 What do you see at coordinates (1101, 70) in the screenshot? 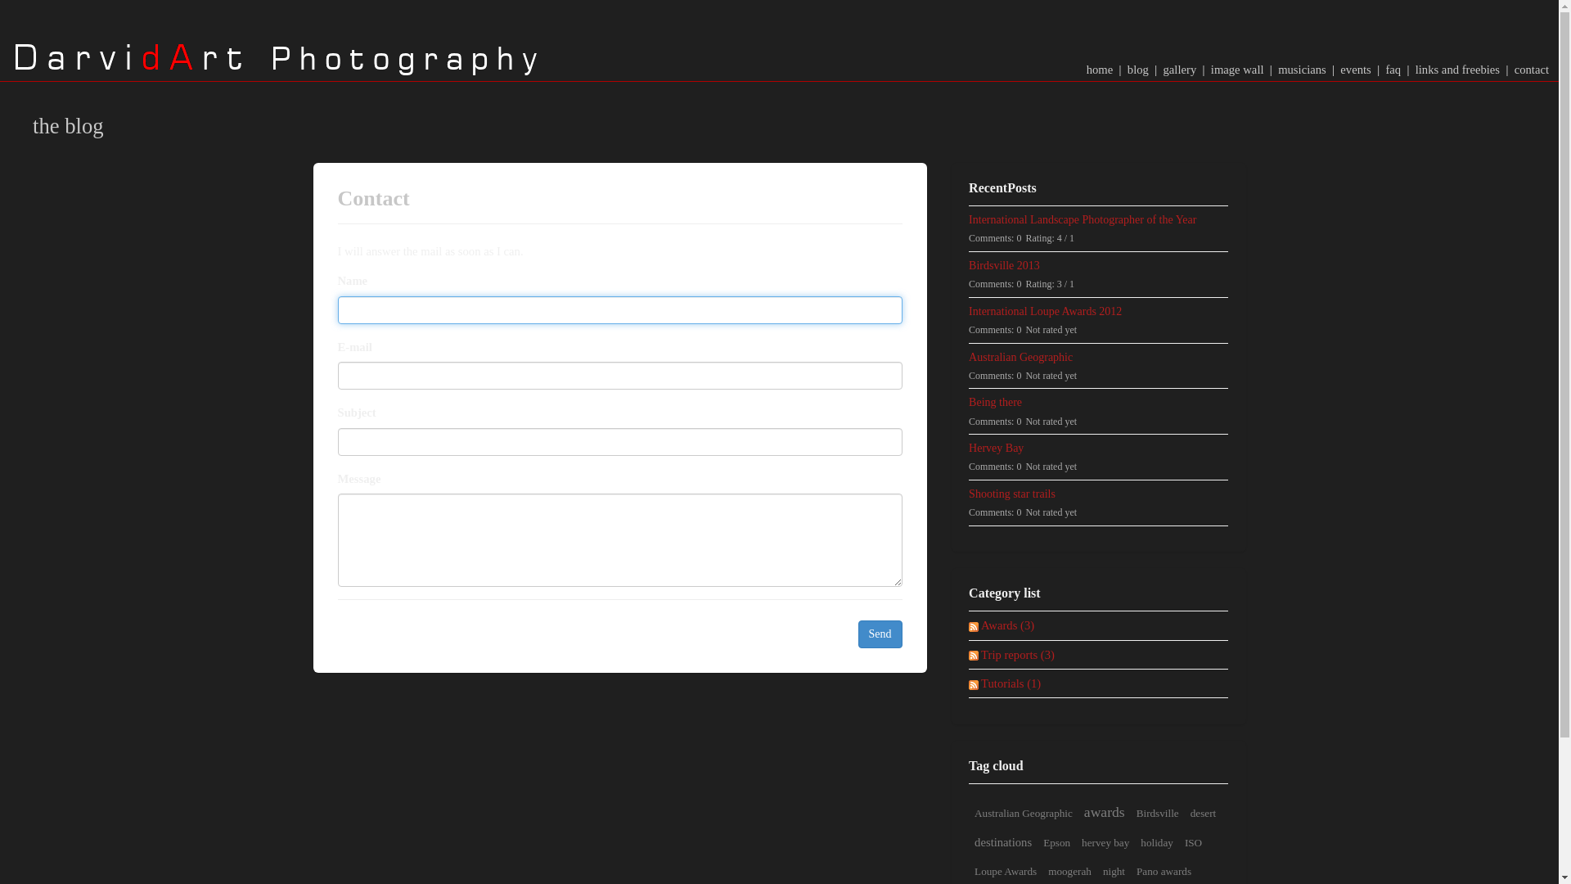
I see ` home  ` at bounding box center [1101, 70].